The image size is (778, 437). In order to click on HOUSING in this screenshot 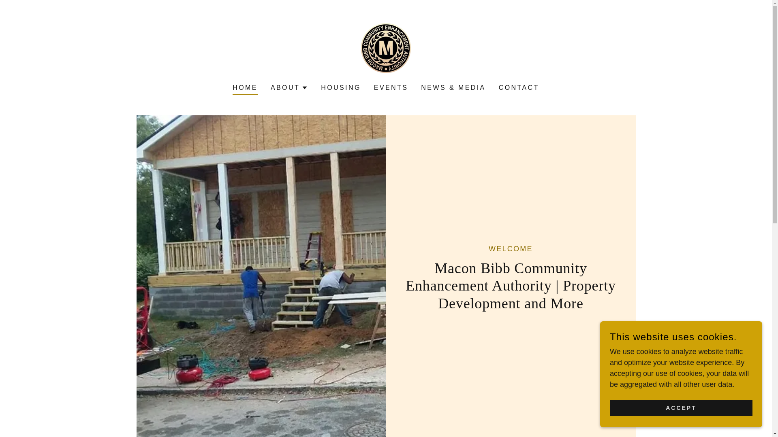, I will do `click(340, 87)`.